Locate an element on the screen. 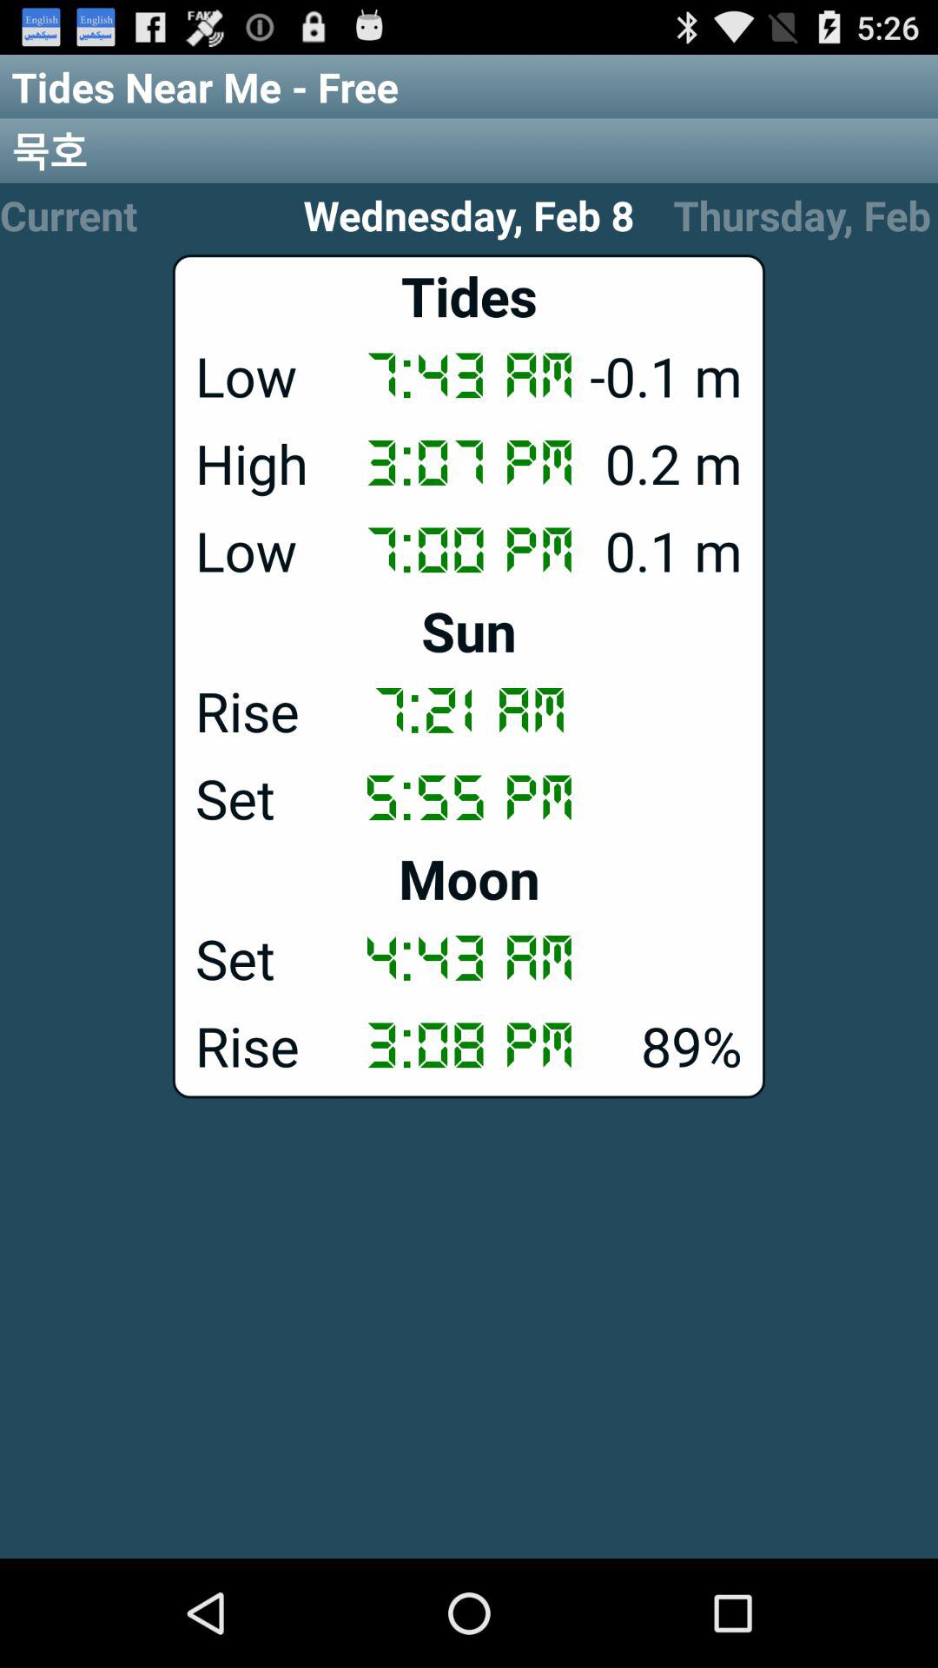 The width and height of the screenshot is (938, 1668). choose the 89% item is located at coordinates (469, 1045).